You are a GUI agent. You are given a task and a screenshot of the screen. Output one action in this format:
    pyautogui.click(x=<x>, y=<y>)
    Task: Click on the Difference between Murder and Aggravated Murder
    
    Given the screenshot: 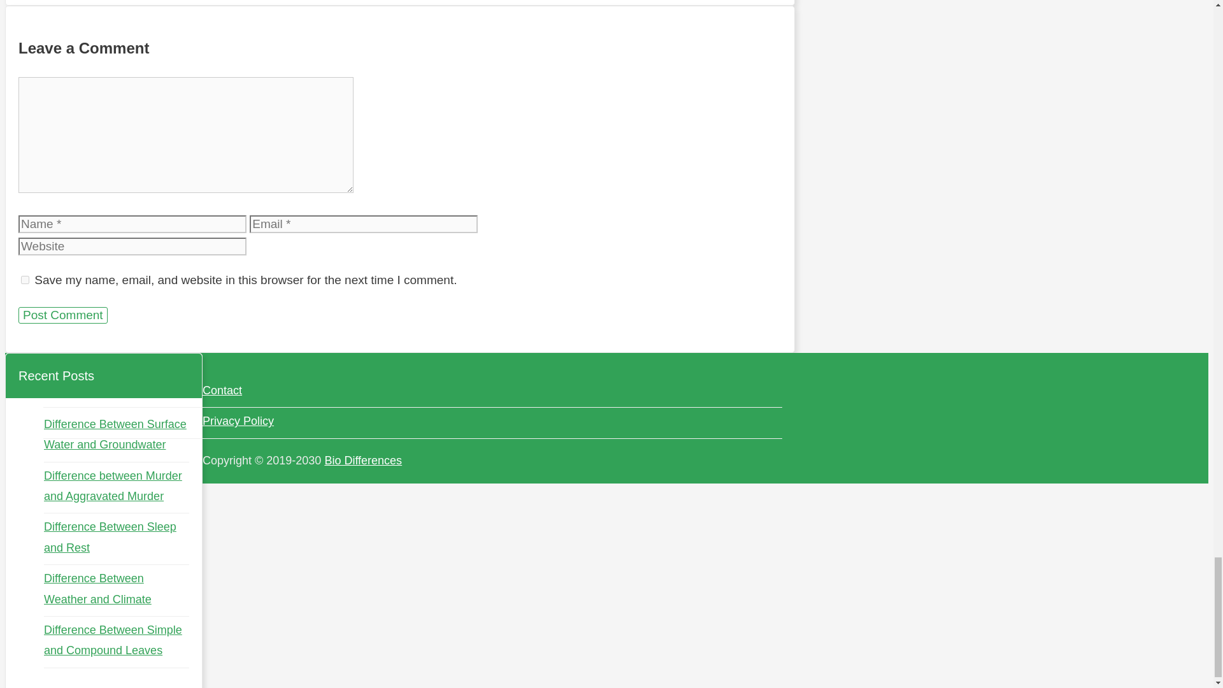 What is the action you would take?
    pyautogui.click(x=113, y=485)
    